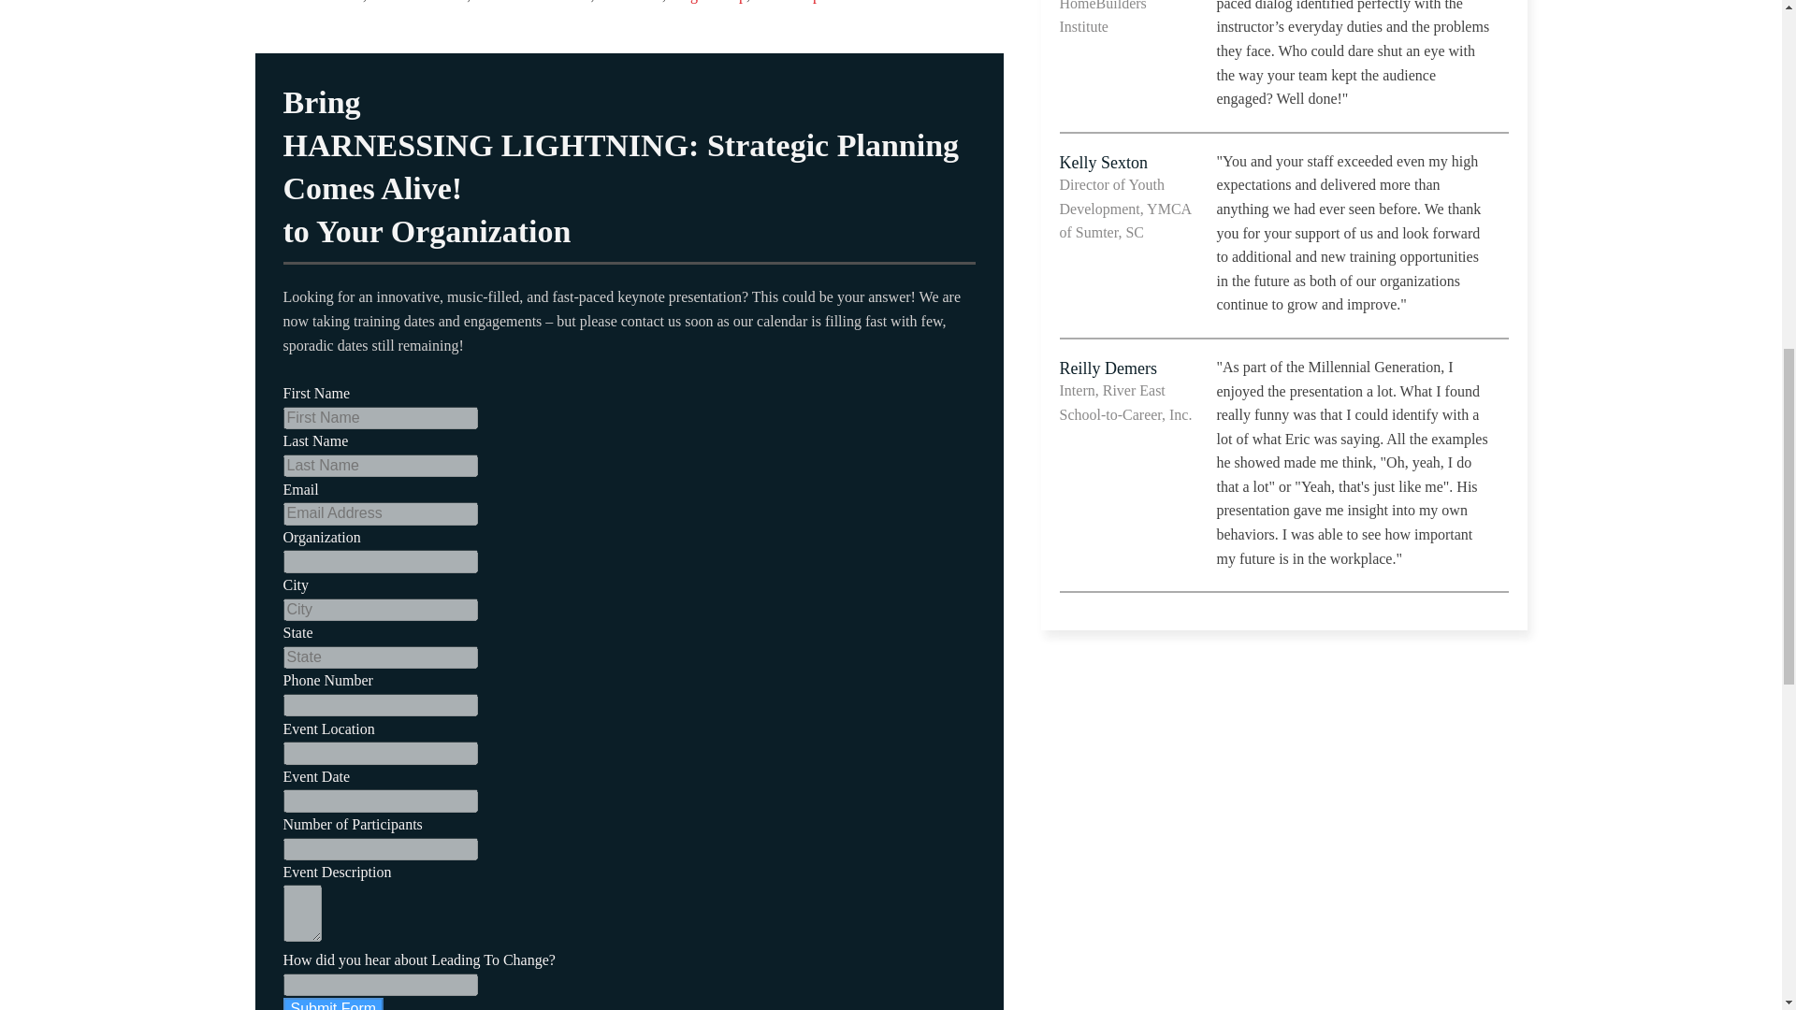 The image size is (1796, 1010). I want to click on Communication, so click(418, 2).